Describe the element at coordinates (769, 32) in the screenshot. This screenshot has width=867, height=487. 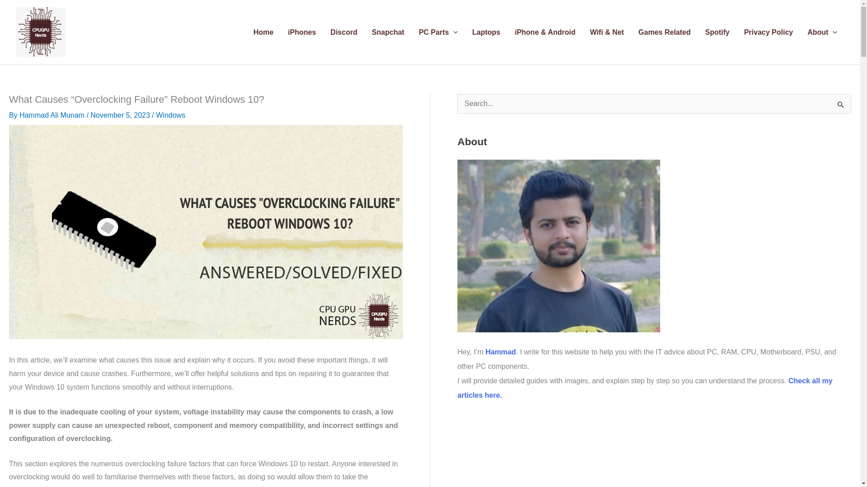
I see `Privacy Policy` at that location.